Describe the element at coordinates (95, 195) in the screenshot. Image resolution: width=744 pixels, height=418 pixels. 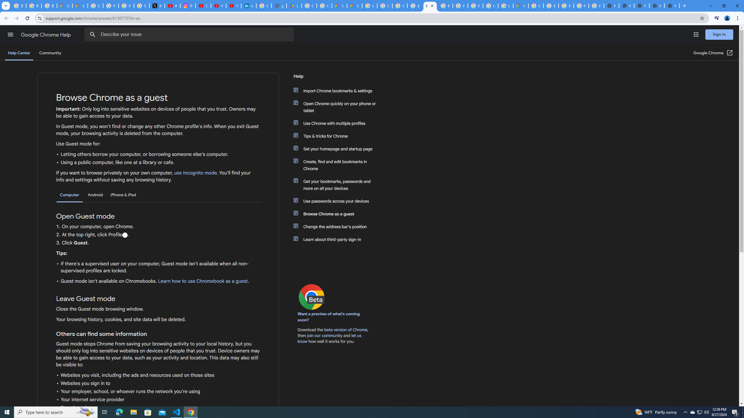
I see `Android` at that location.